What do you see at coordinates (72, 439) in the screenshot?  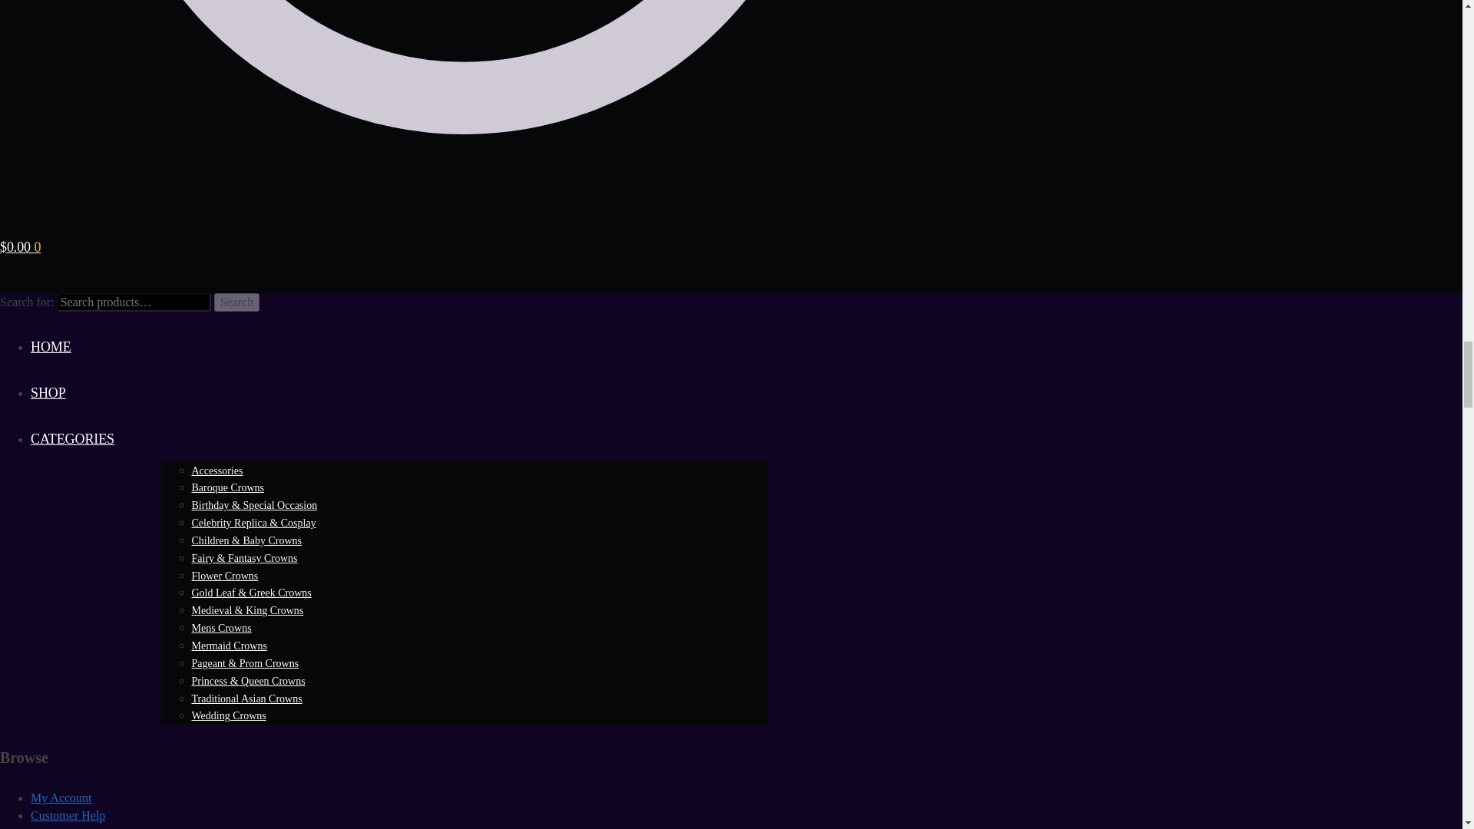 I see `CATEGORIES` at bounding box center [72, 439].